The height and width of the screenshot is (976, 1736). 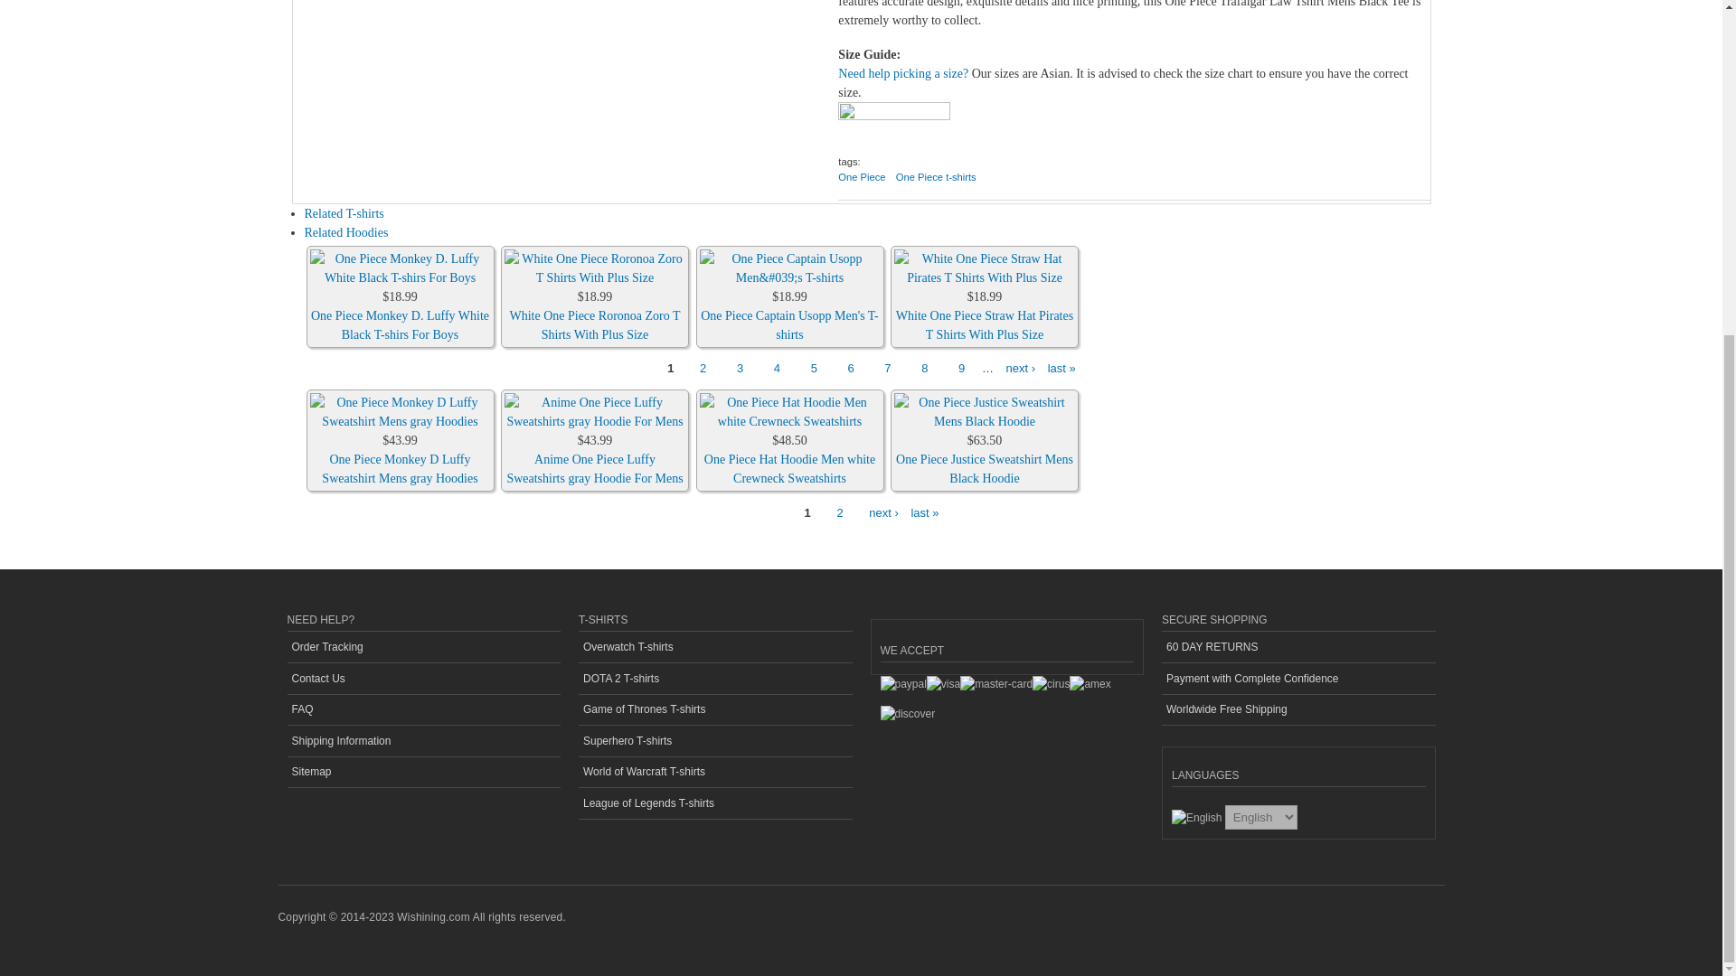 What do you see at coordinates (814, 368) in the screenshot?
I see `Go to page 5` at bounding box center [814, 368].